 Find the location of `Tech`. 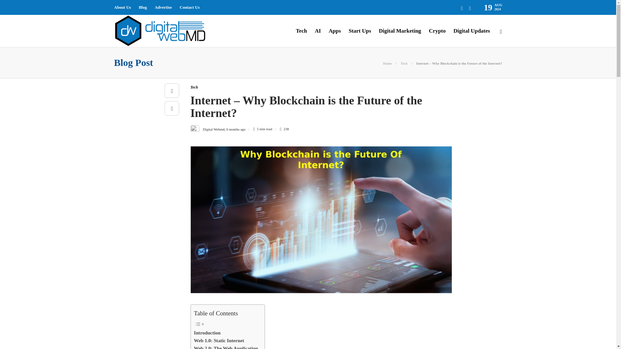

Tech is located at coordinates (194, 87).